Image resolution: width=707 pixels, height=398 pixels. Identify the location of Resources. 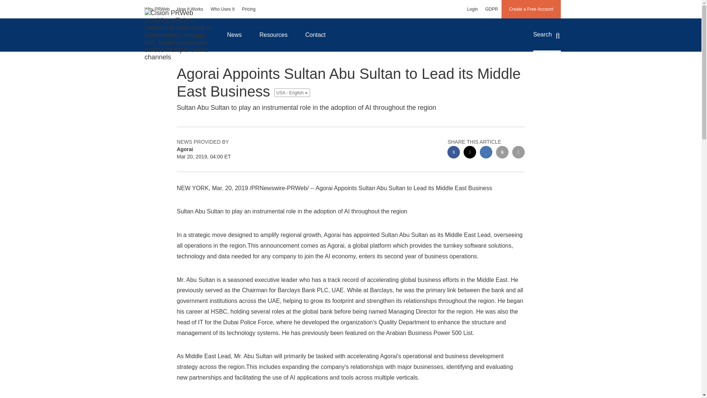
(273, 35).